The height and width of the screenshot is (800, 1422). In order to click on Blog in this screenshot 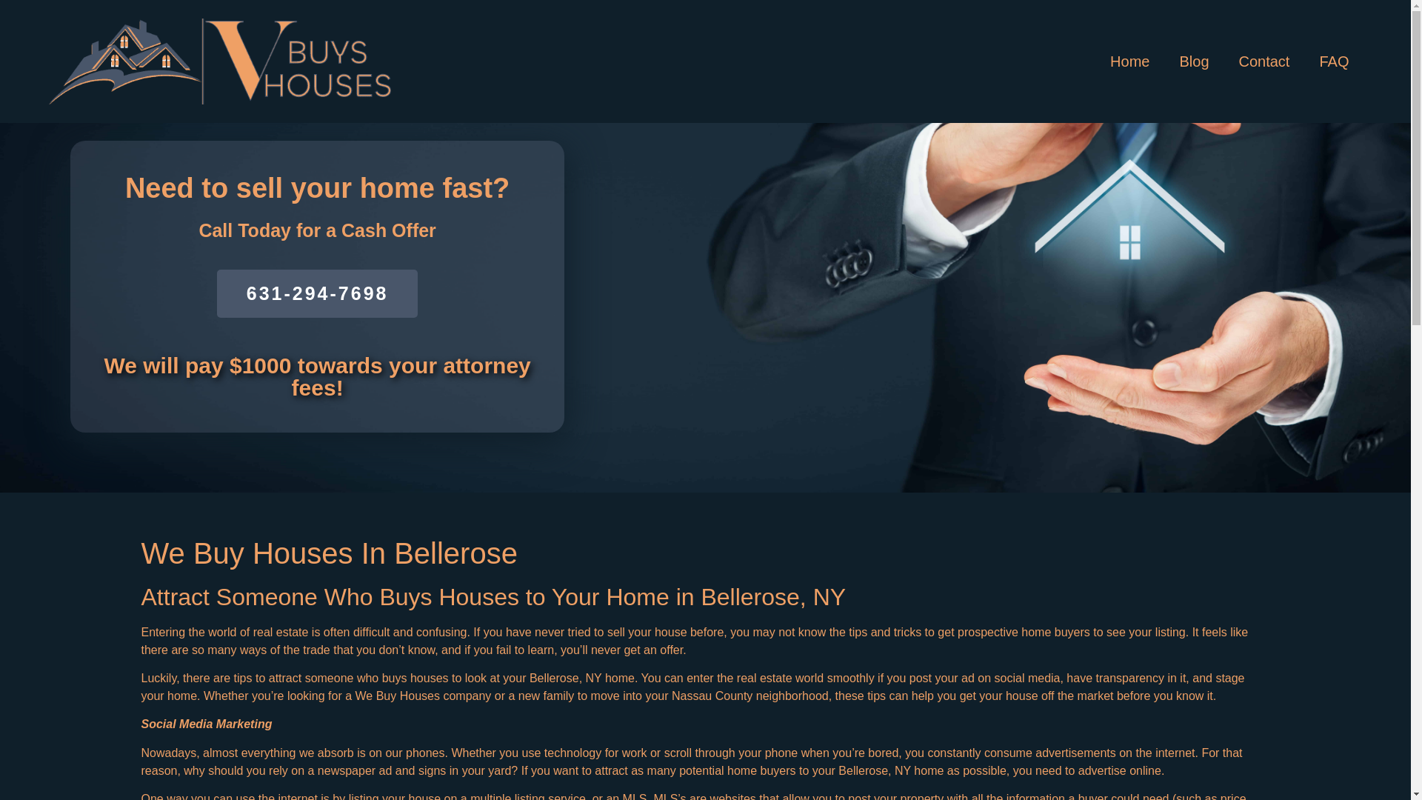, I will do `click(1194, 61)`.